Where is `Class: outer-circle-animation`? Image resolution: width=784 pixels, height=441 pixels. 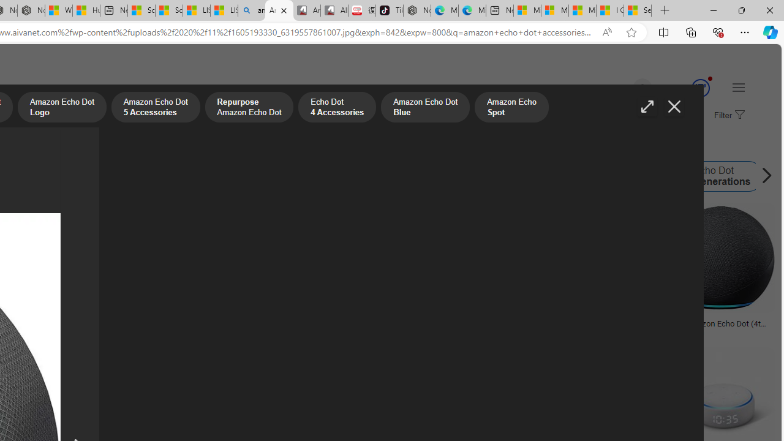 Class: outer-circle-animation is located at coordinates (700, 88).